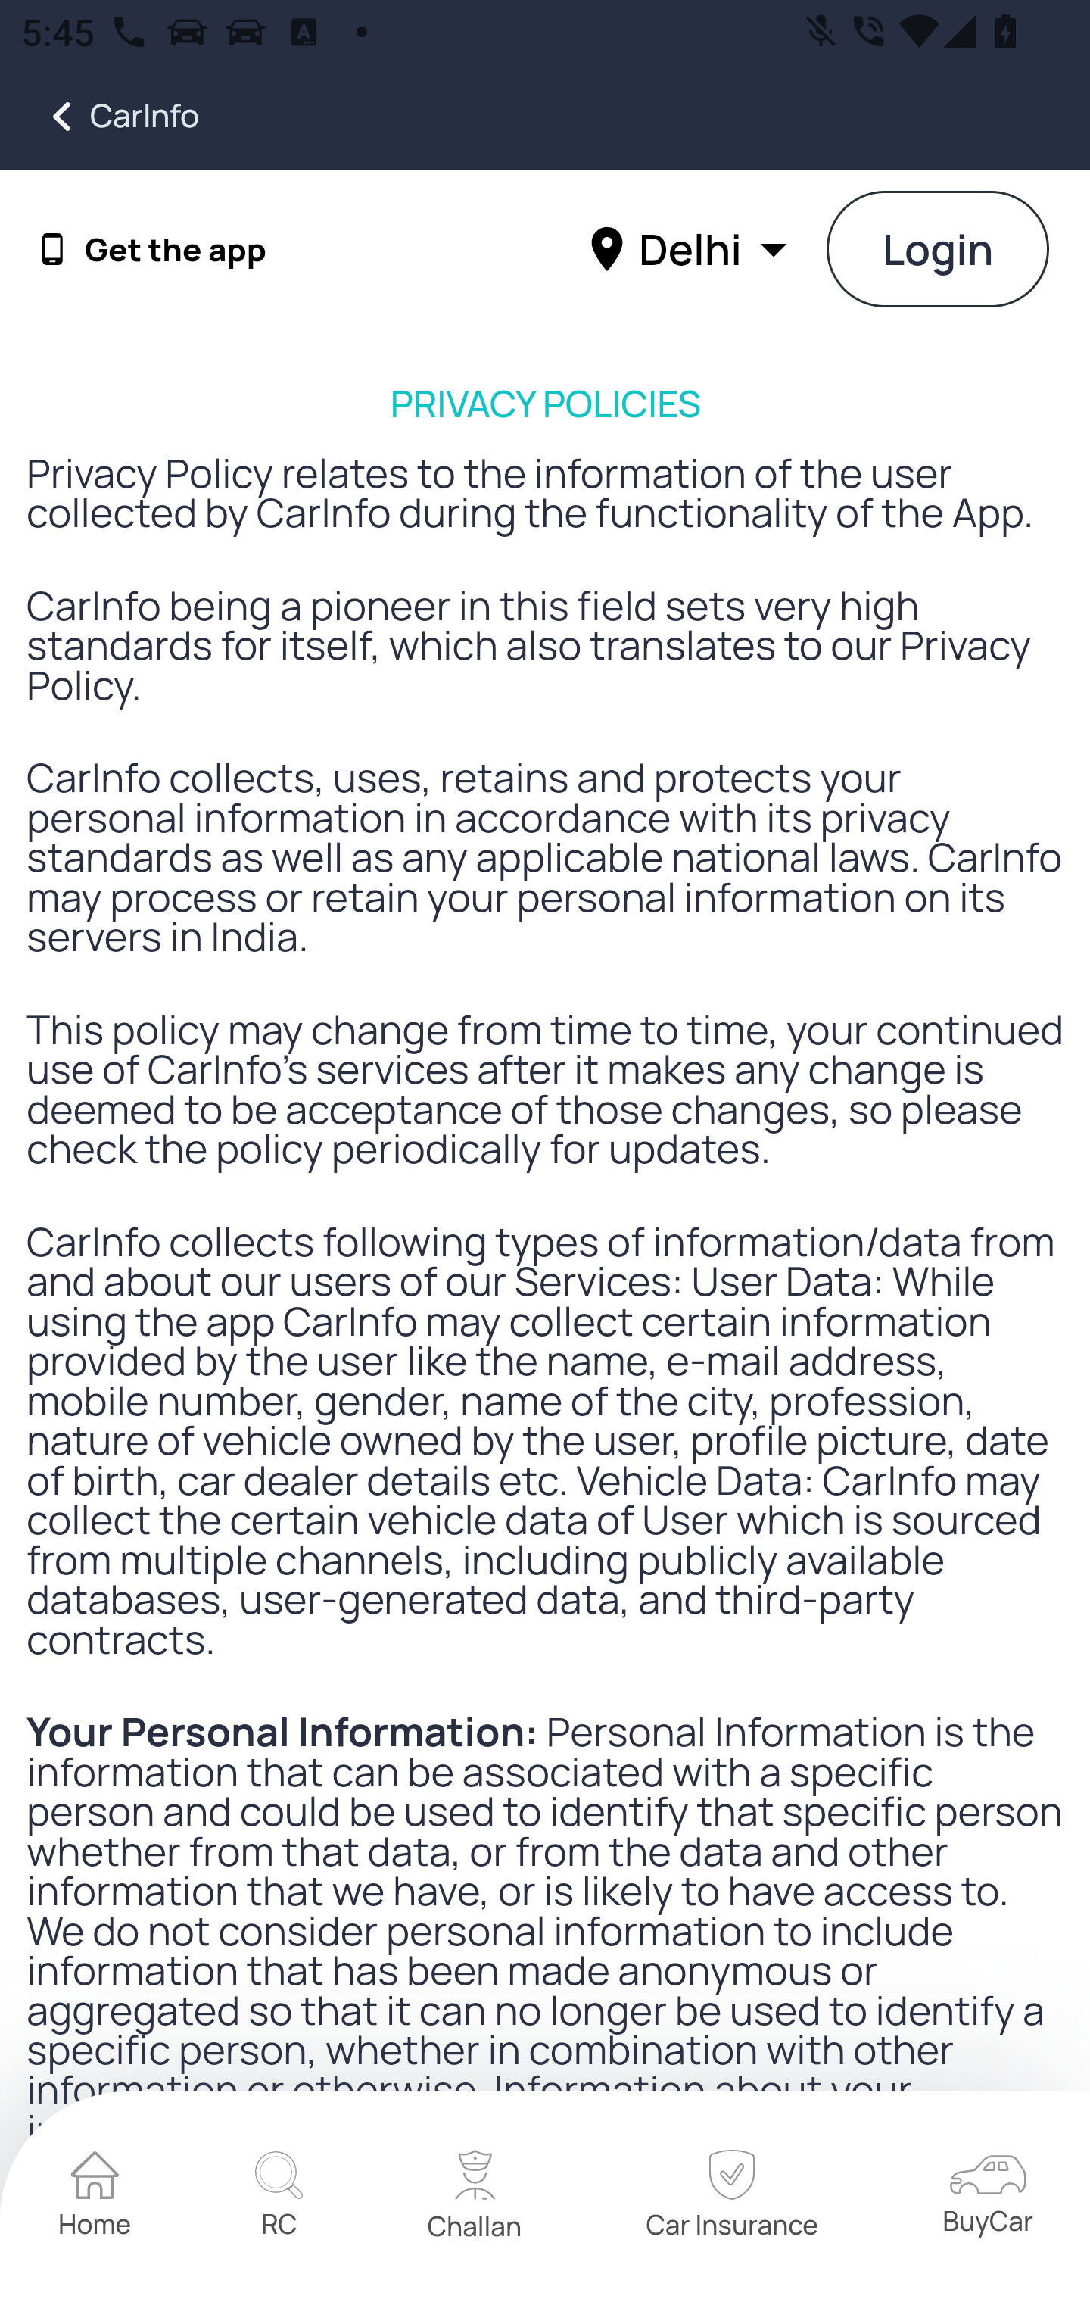  What do you see at coordinates (100, 117) in the screenshot?
I see `CarInfo` at bounding box center [100, 117].